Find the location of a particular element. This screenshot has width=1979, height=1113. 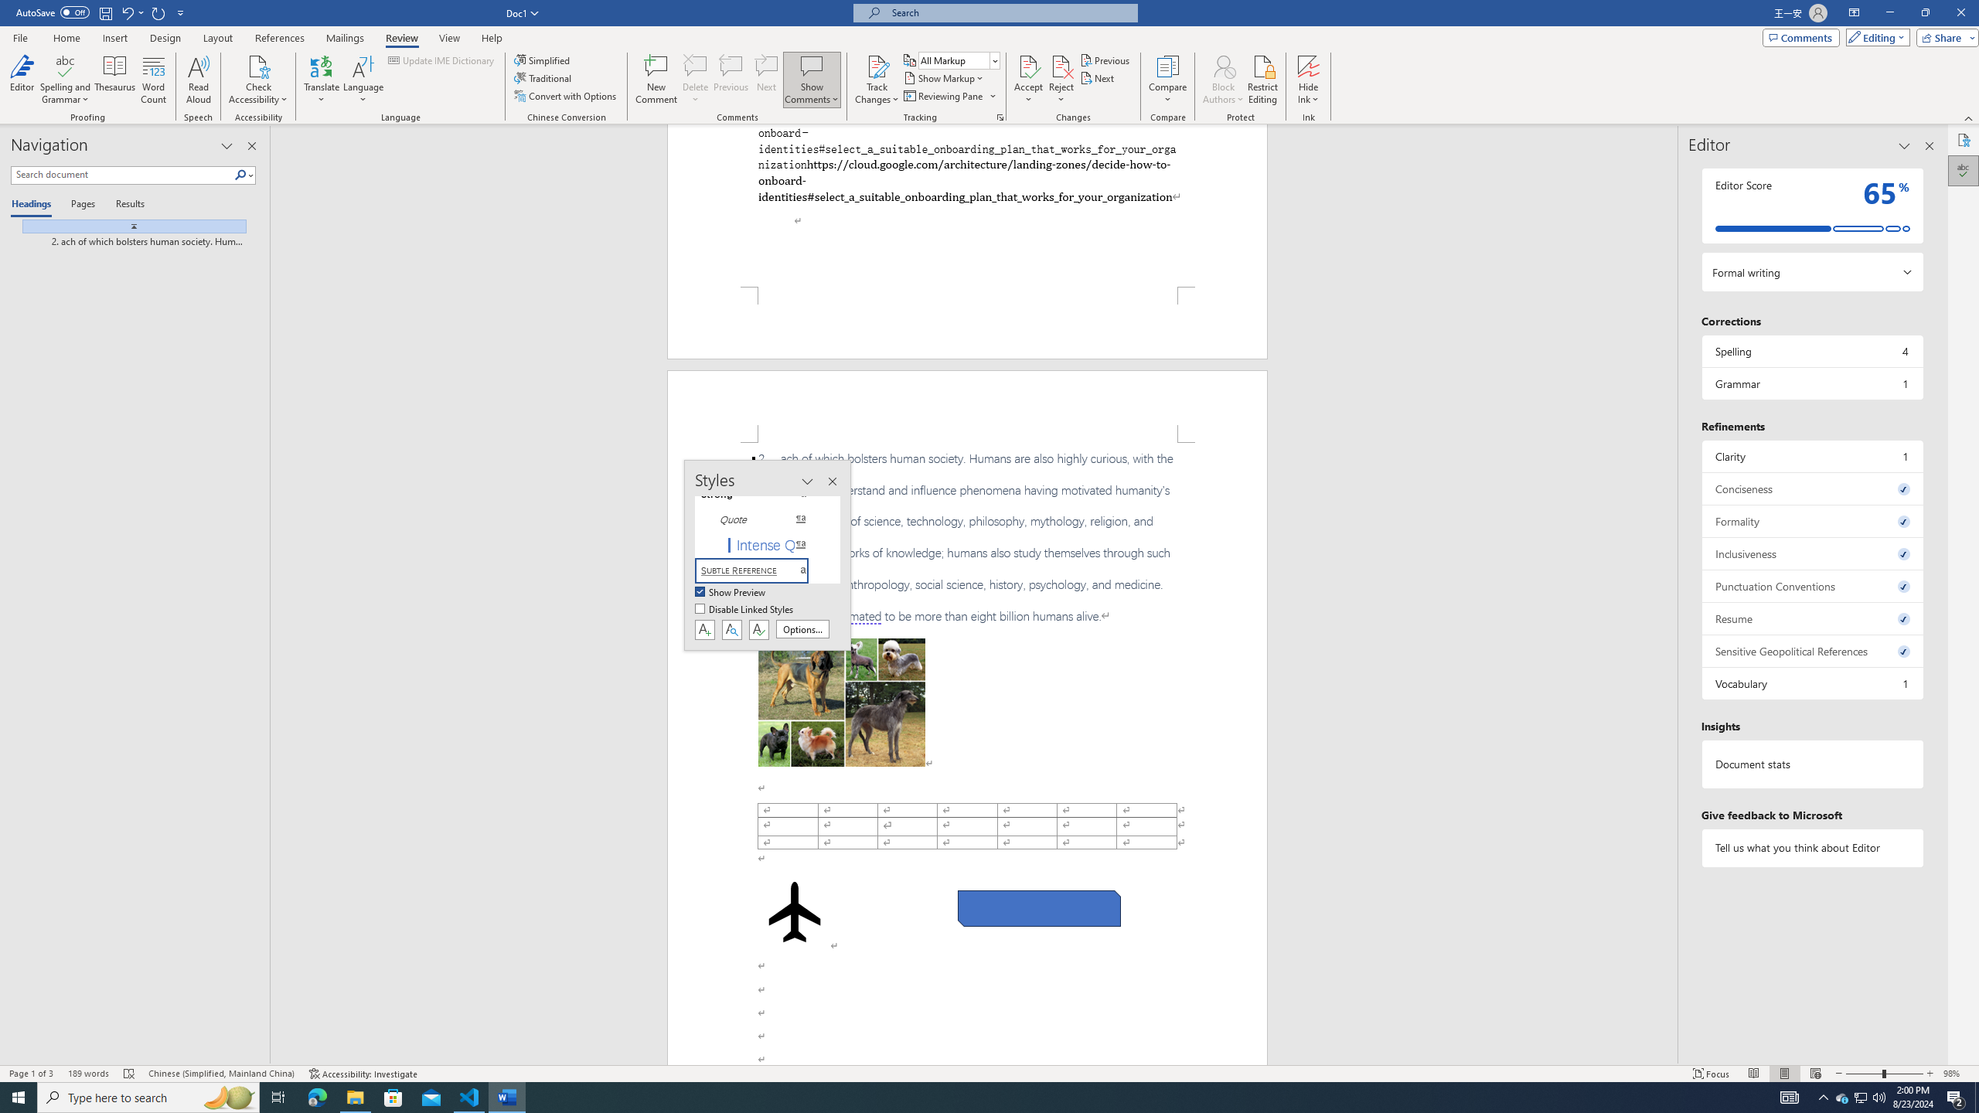

Editor Score 65% is located at coordinates (1812, 206).